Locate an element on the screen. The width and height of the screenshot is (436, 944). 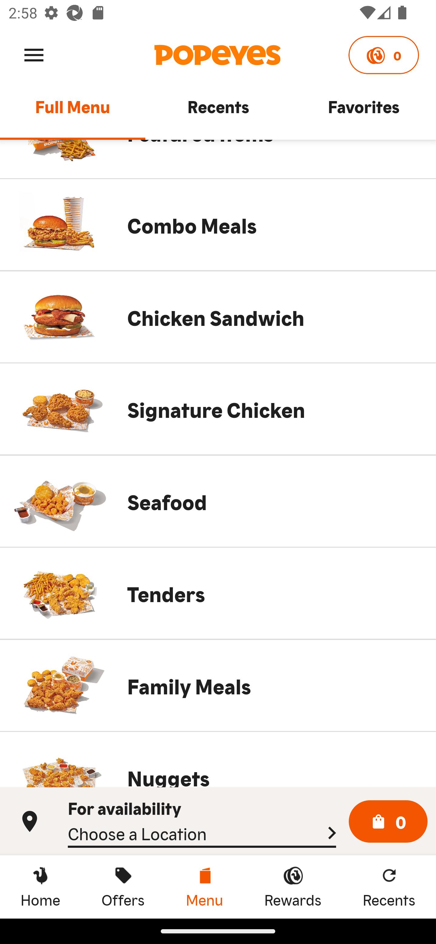
Chicken Tenders, Tenders Chicken Tenders Tenders is located at coordinates (218, 593).